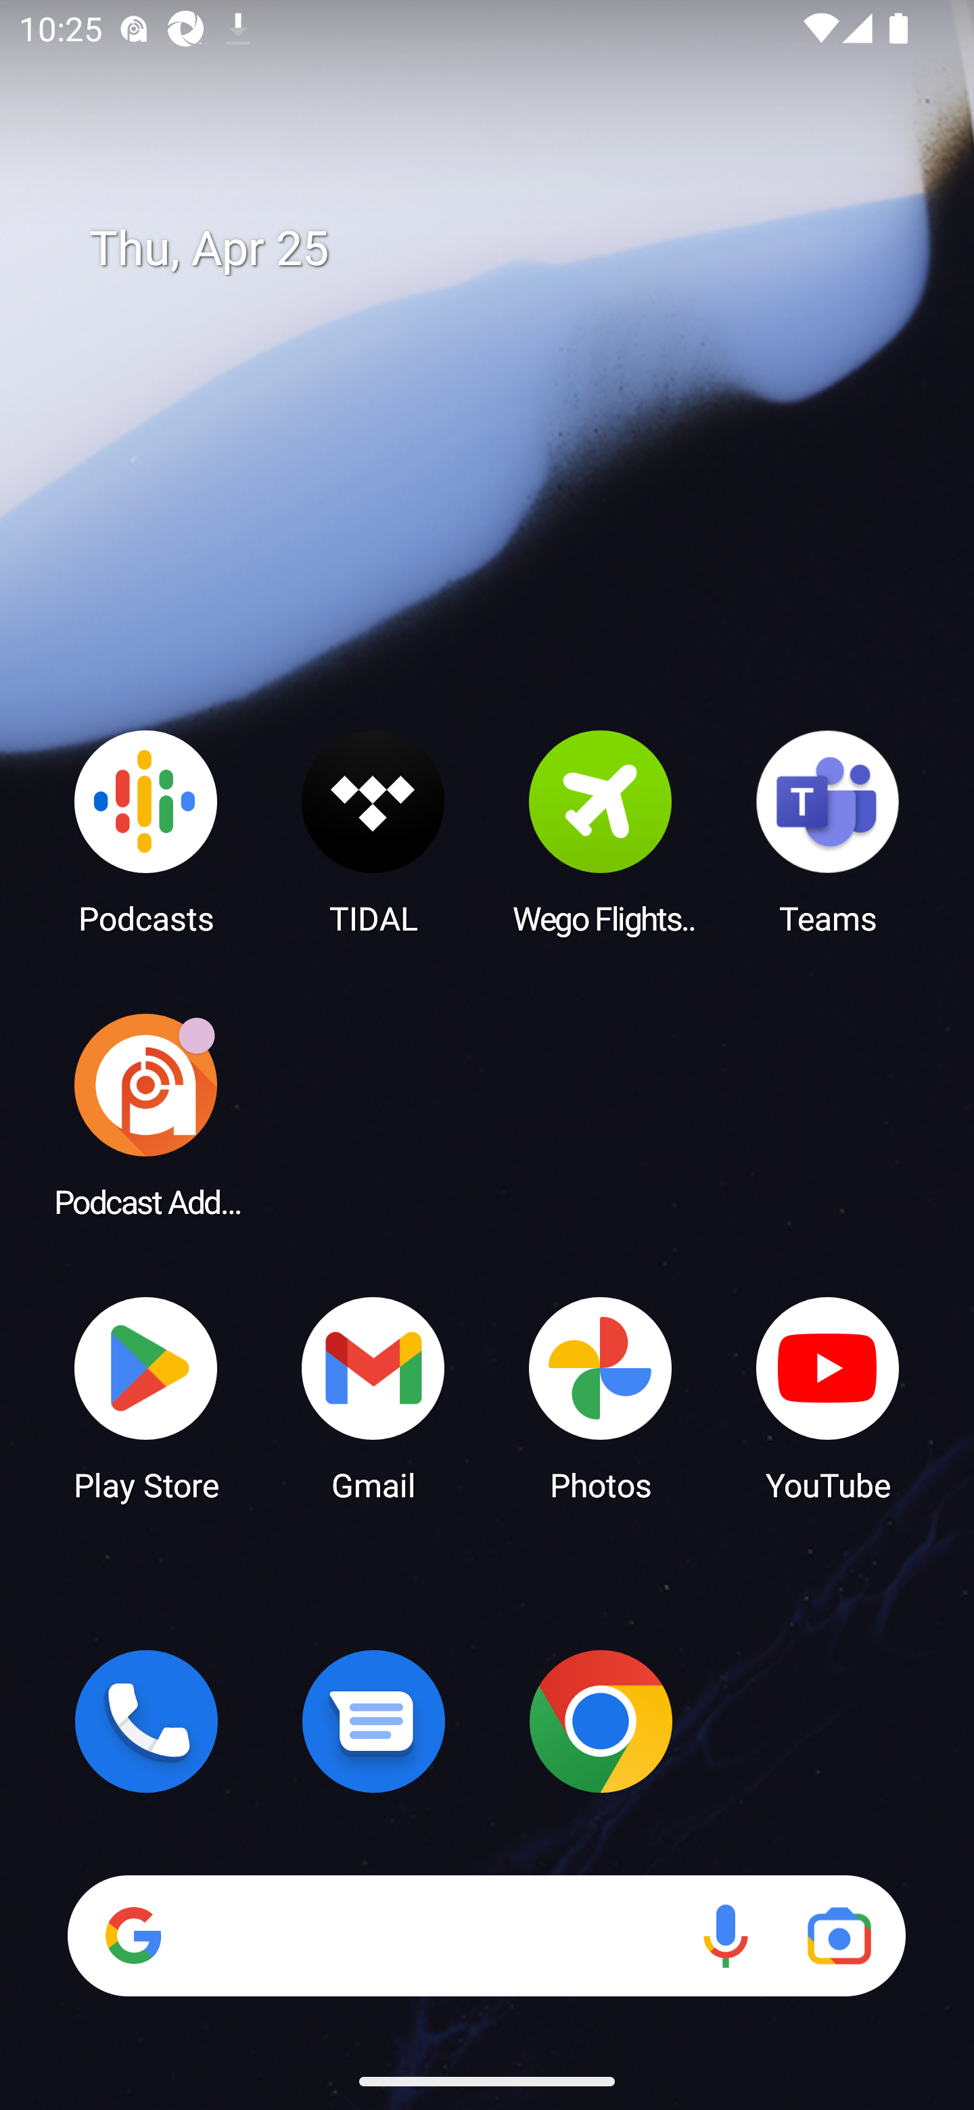 The image size is (974, 2110). I want to click on YouTube, so click(828, 1397).